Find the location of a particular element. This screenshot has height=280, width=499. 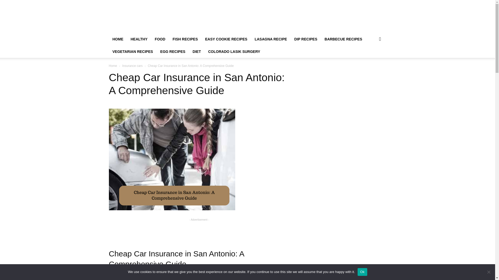

Insurance cars is located at coordinates (133, 66).